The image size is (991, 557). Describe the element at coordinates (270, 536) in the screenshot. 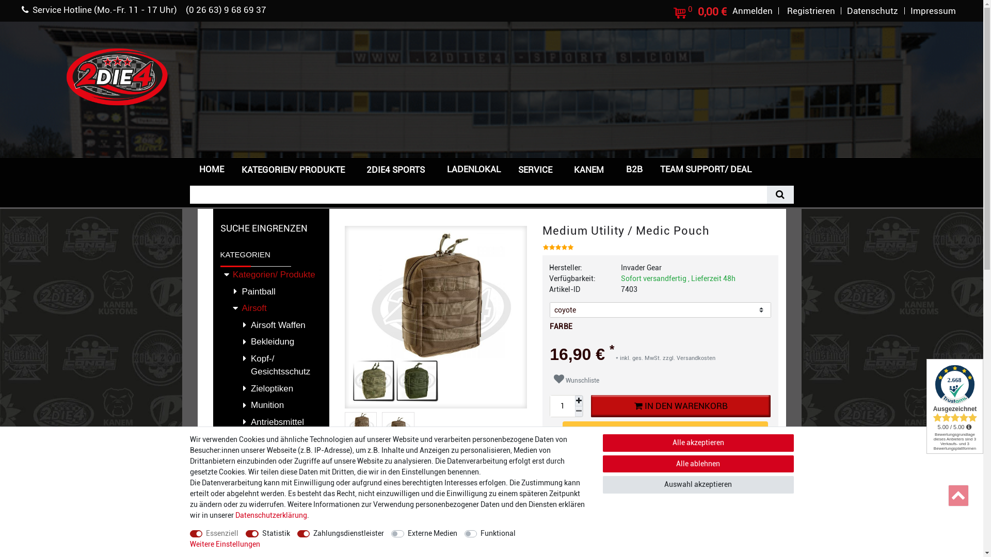

I see `Patches` at that location.